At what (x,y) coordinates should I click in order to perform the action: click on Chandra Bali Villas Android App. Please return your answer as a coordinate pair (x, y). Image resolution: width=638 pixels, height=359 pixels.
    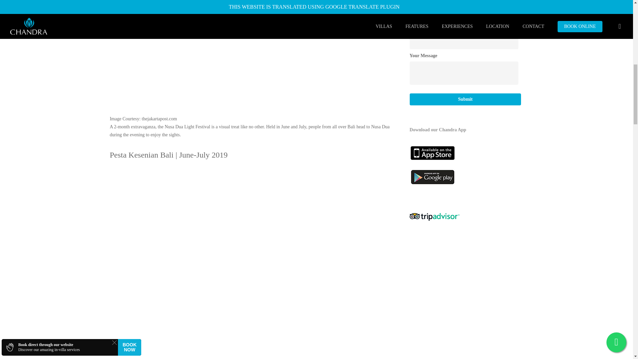
    Looking at the image, I should click on (455, 177).